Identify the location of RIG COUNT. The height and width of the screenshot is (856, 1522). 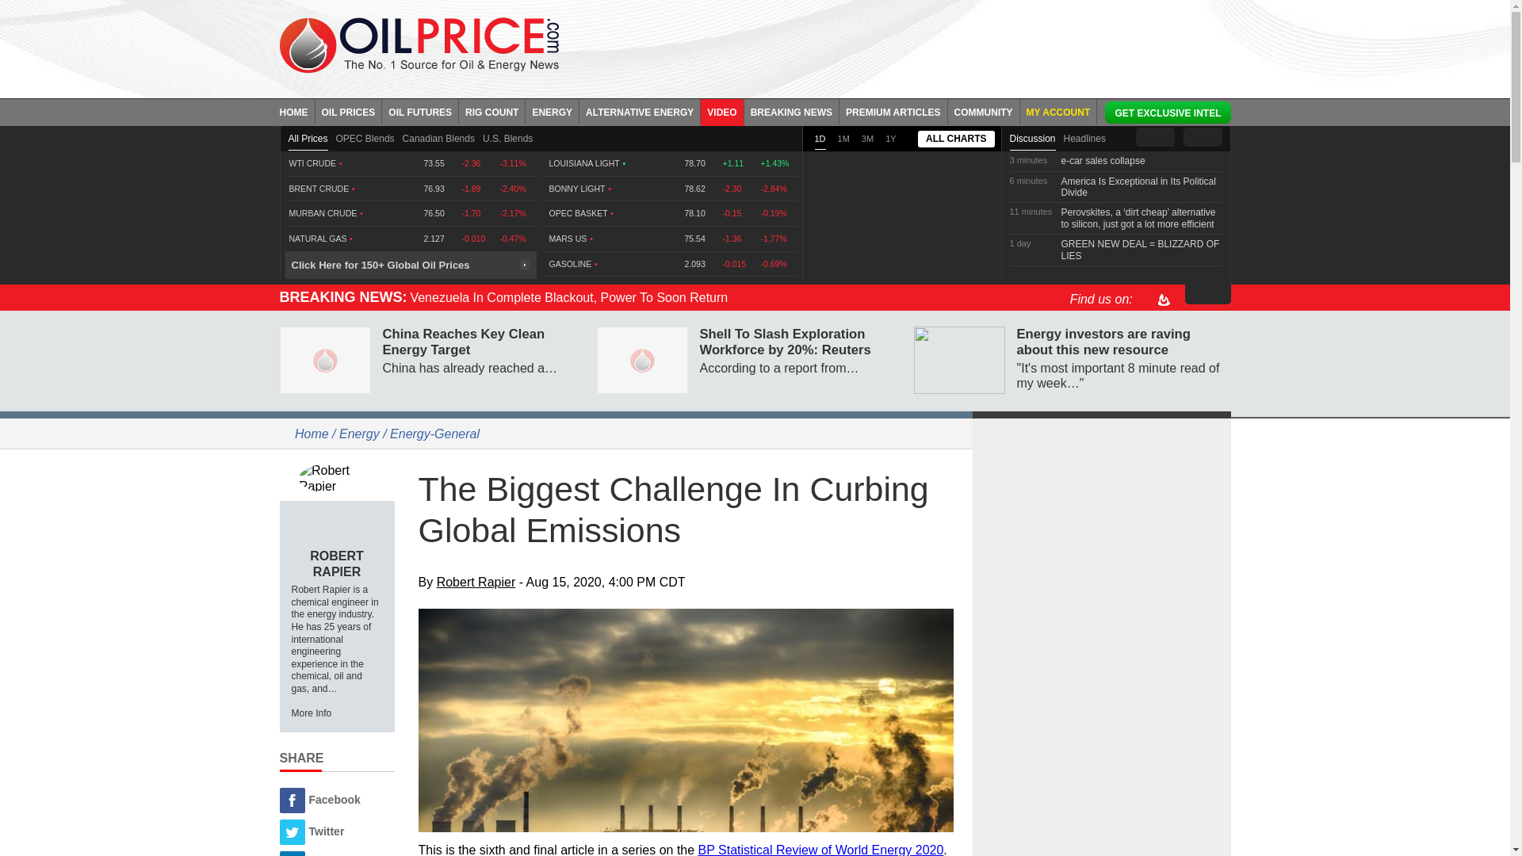
(491, 111).